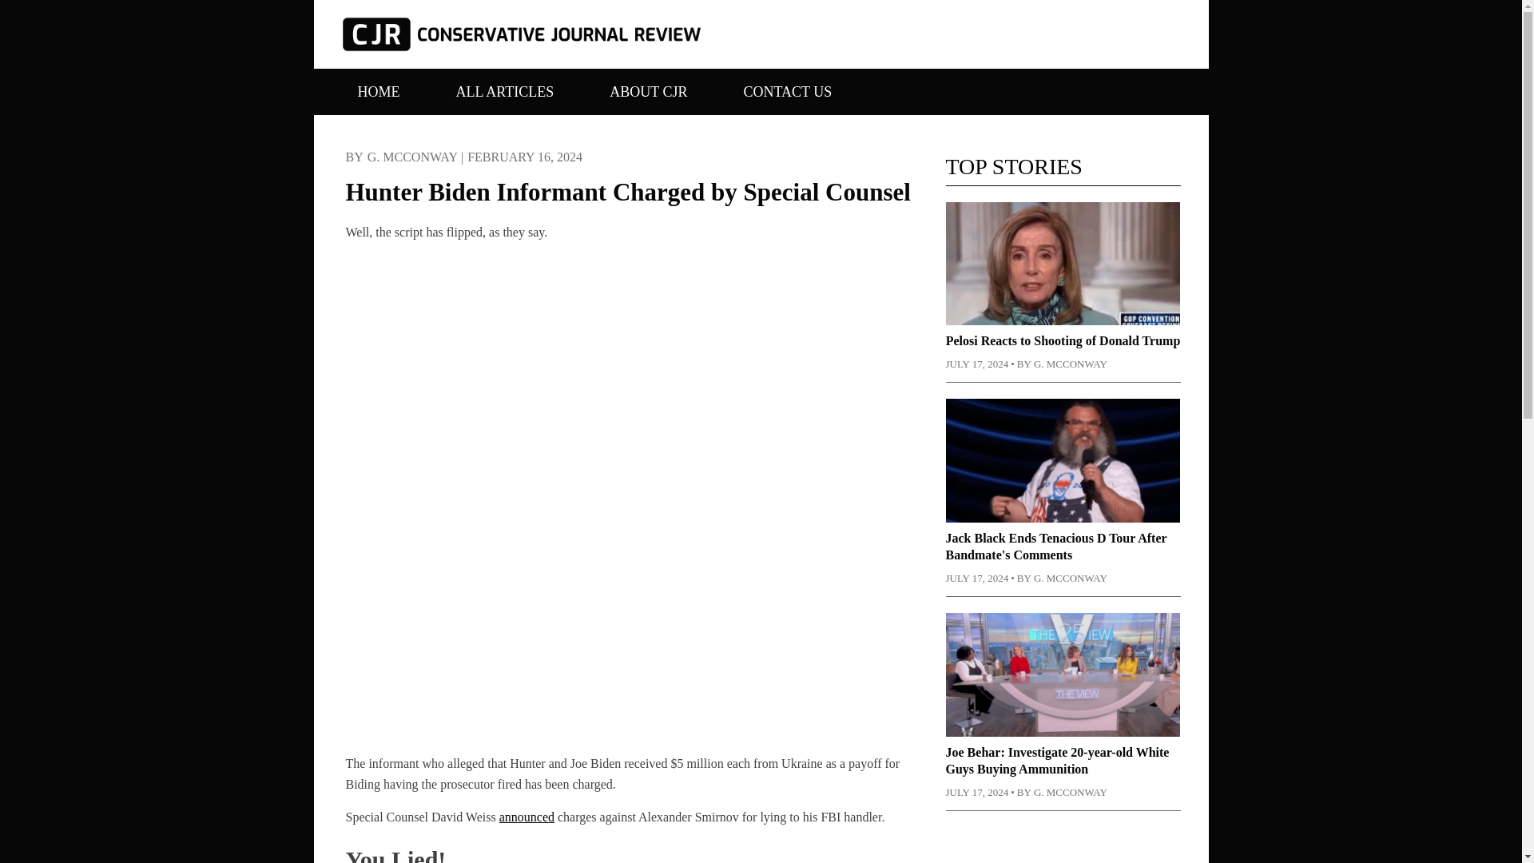  Describe the element at coordinates (377, 96) in the screenshot. I see `HOME` at that location.